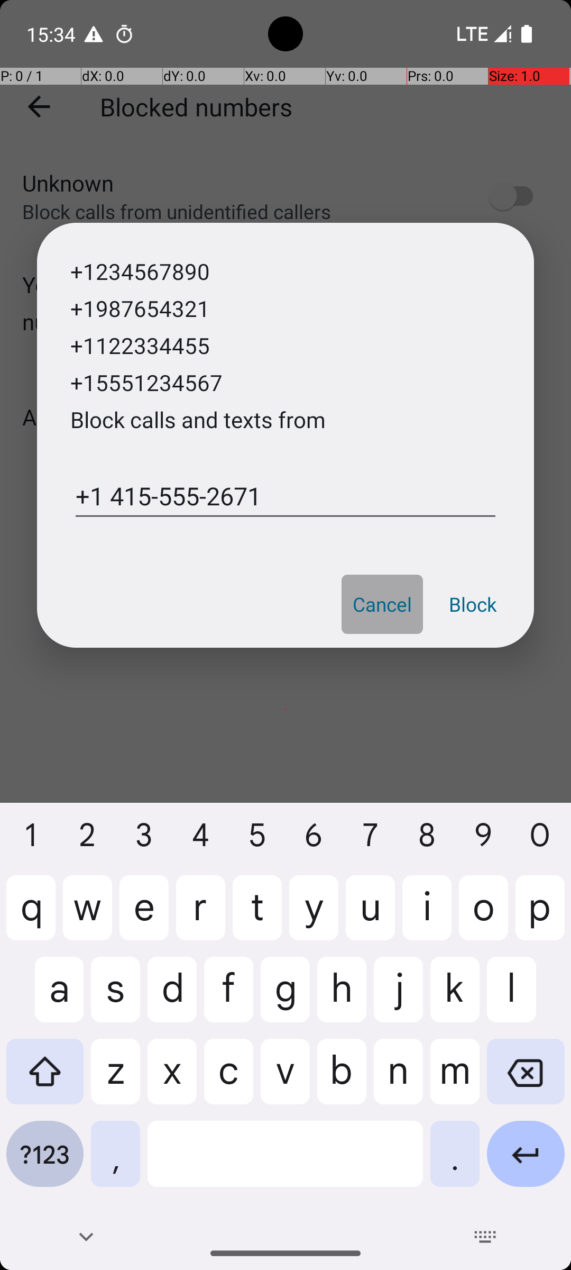  What do you see at coordinates (172, 998) in the screenshot?
I see `d` at bounding box center [172, 998].